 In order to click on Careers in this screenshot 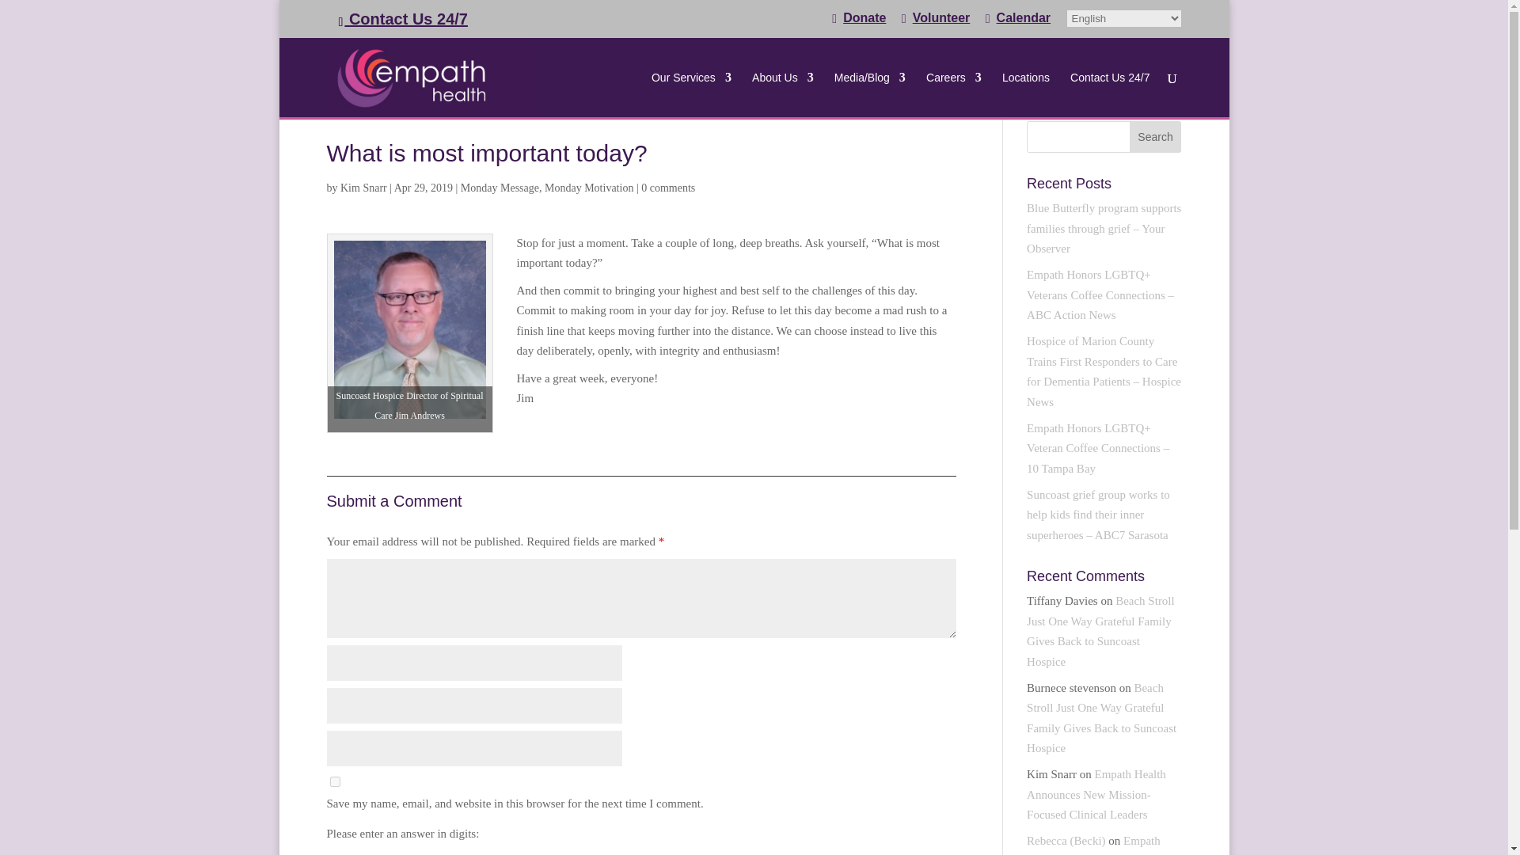, I will do `click(953, 93)`.